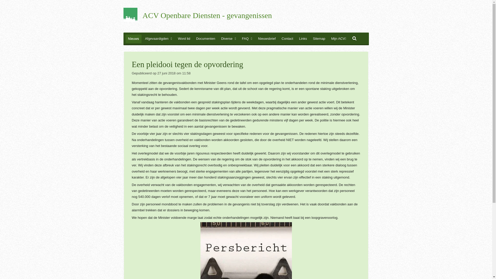 The width and height of the screenshot is (496, 279). What do you see at coordinates (130, 15) in the screenshot?
I see `ACV Openbare Diensten - gevangenissen` at bounding box center [130, 15].